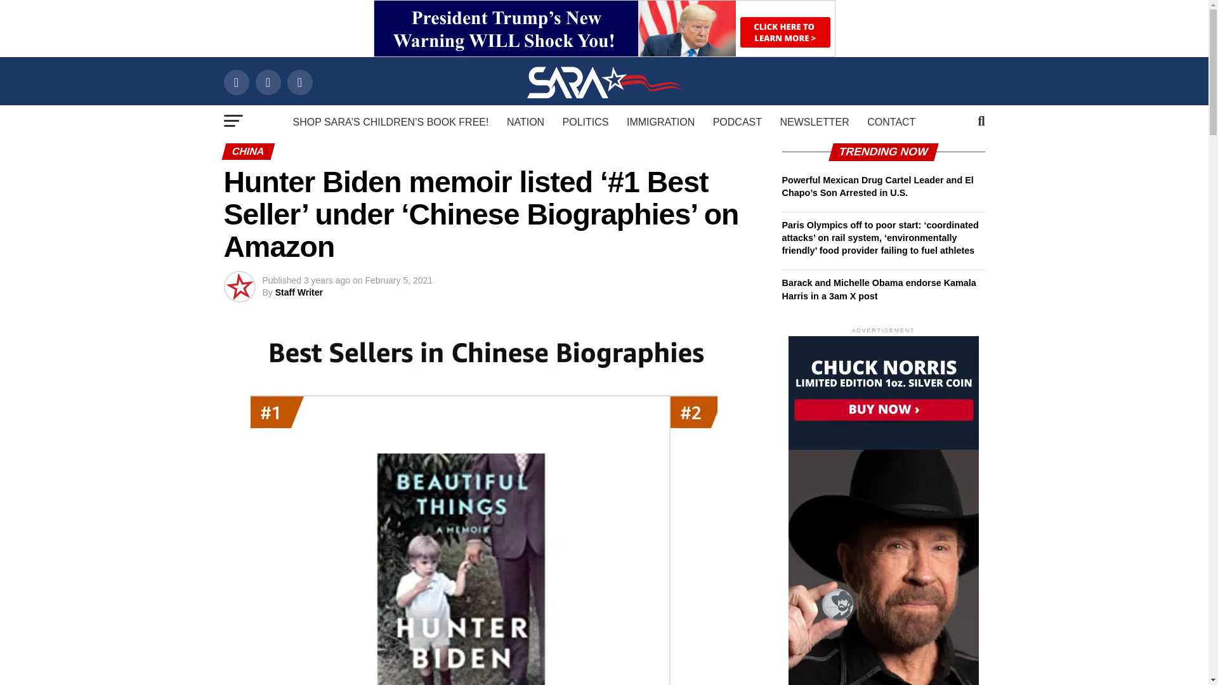 The height and width of the screenshot is (685, 1218). What do you see at coordinates (891, 122) in the screenshot?
I see `CONTACT` at bounding box center [891, 122].